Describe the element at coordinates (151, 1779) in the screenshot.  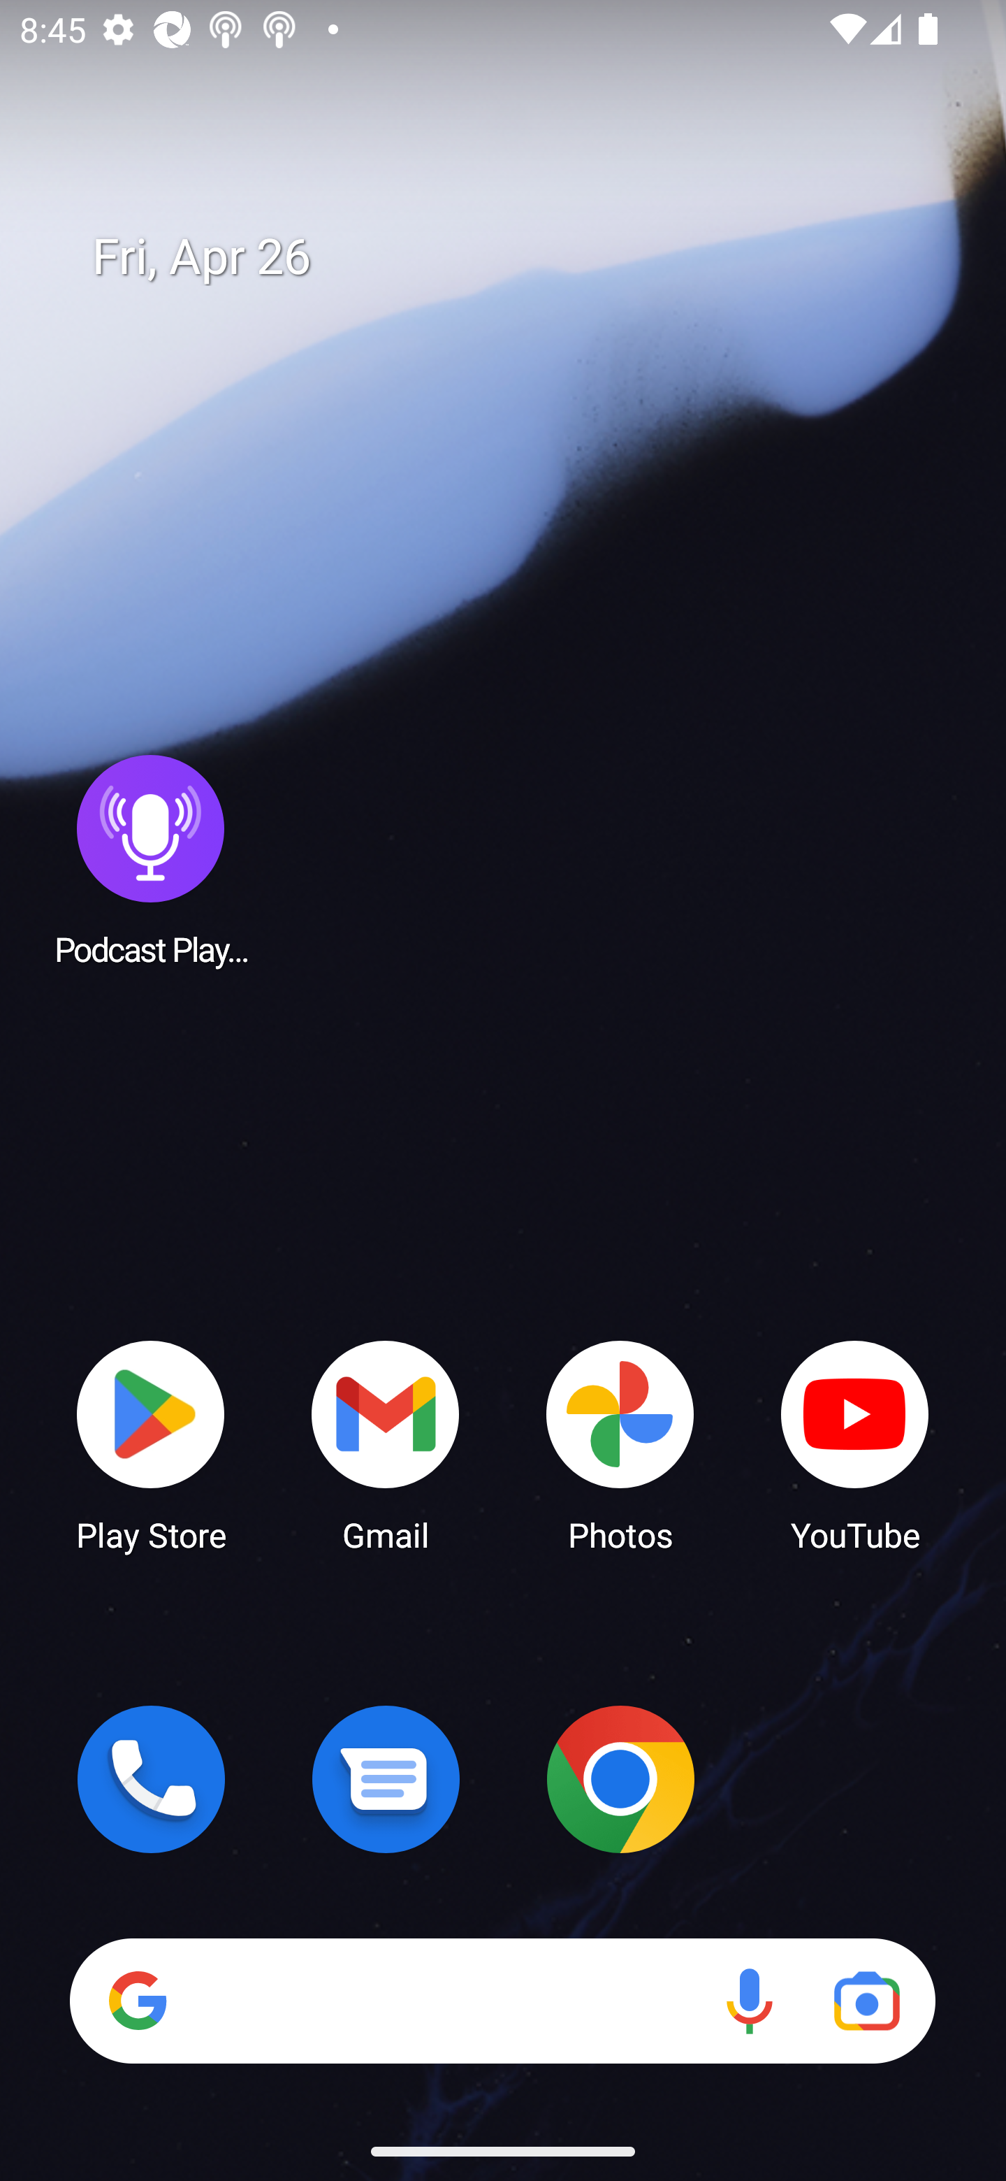
I see `Phone` at that location.